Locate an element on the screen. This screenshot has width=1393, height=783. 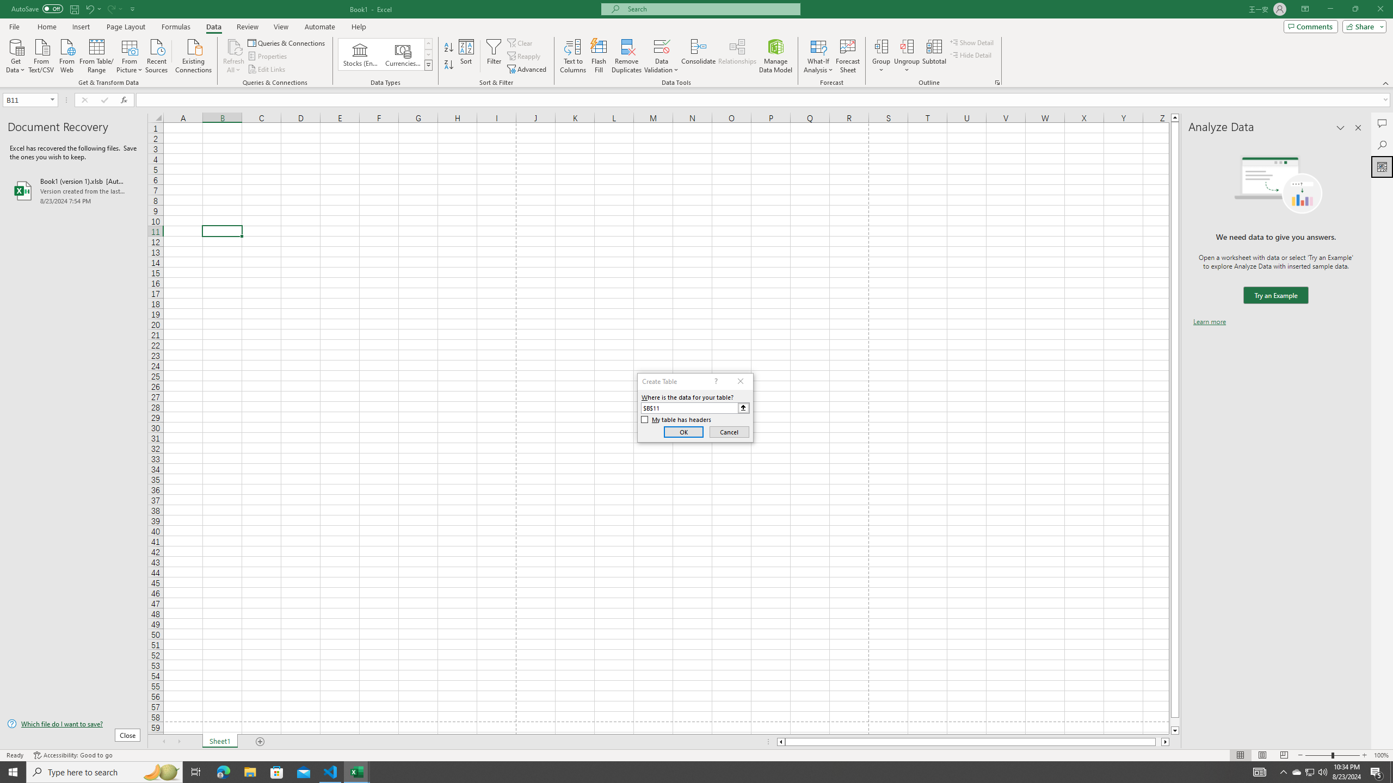
Save is located at coordinates (74, 9).